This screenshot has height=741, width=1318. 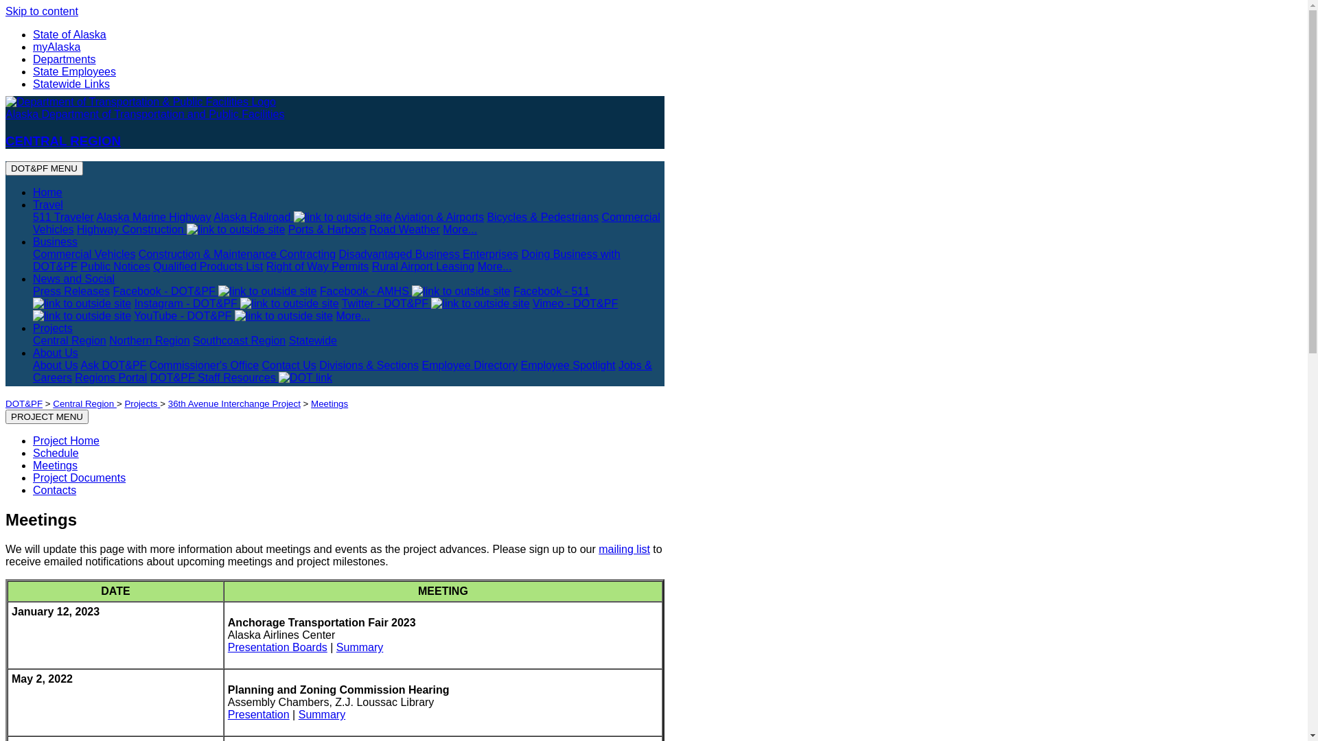 What do you see at coordinates (56, 365) in the screenshot?
I see `About Us` at bounding box center [56, 365].